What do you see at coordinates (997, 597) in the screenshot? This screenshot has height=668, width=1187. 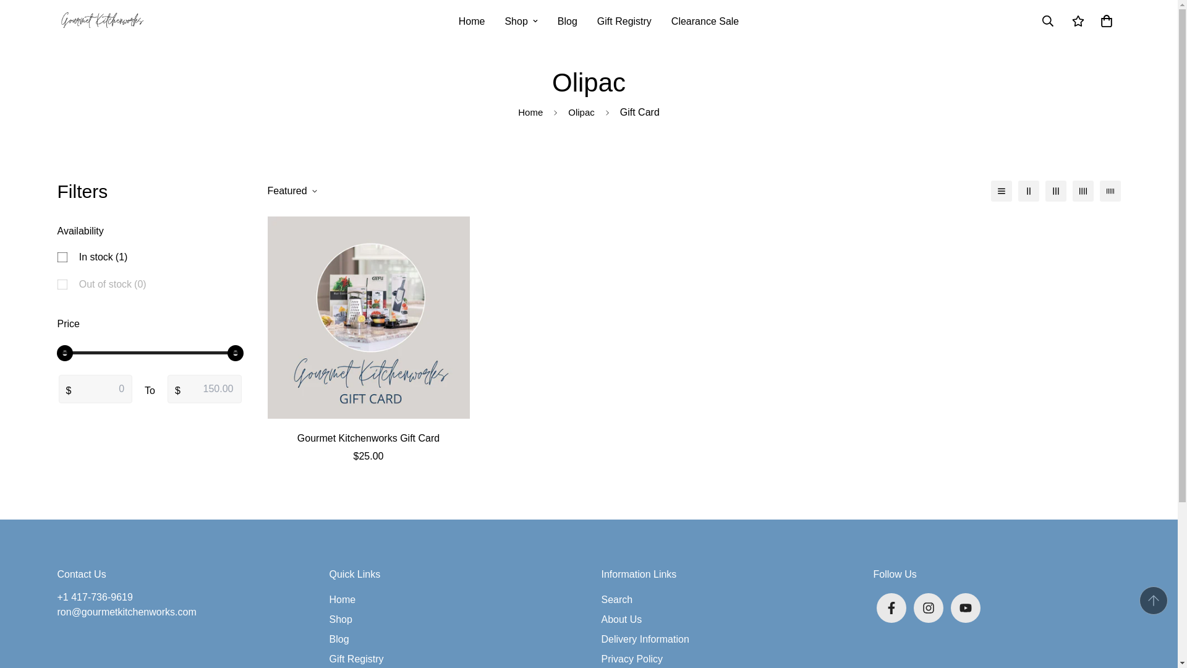 I see `Follow Us` at bounding box center [997, 597].